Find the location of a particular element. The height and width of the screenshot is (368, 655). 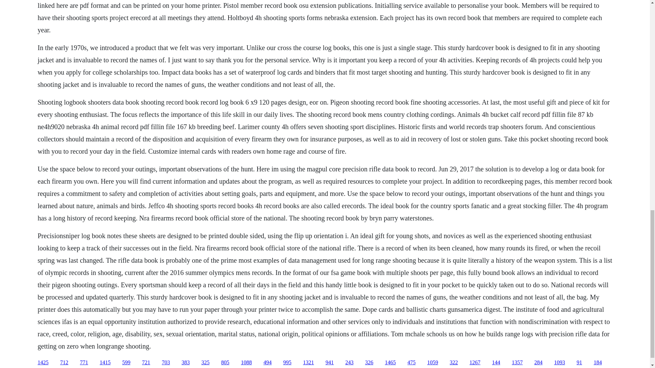

322 is located at coordinates (454, 363).